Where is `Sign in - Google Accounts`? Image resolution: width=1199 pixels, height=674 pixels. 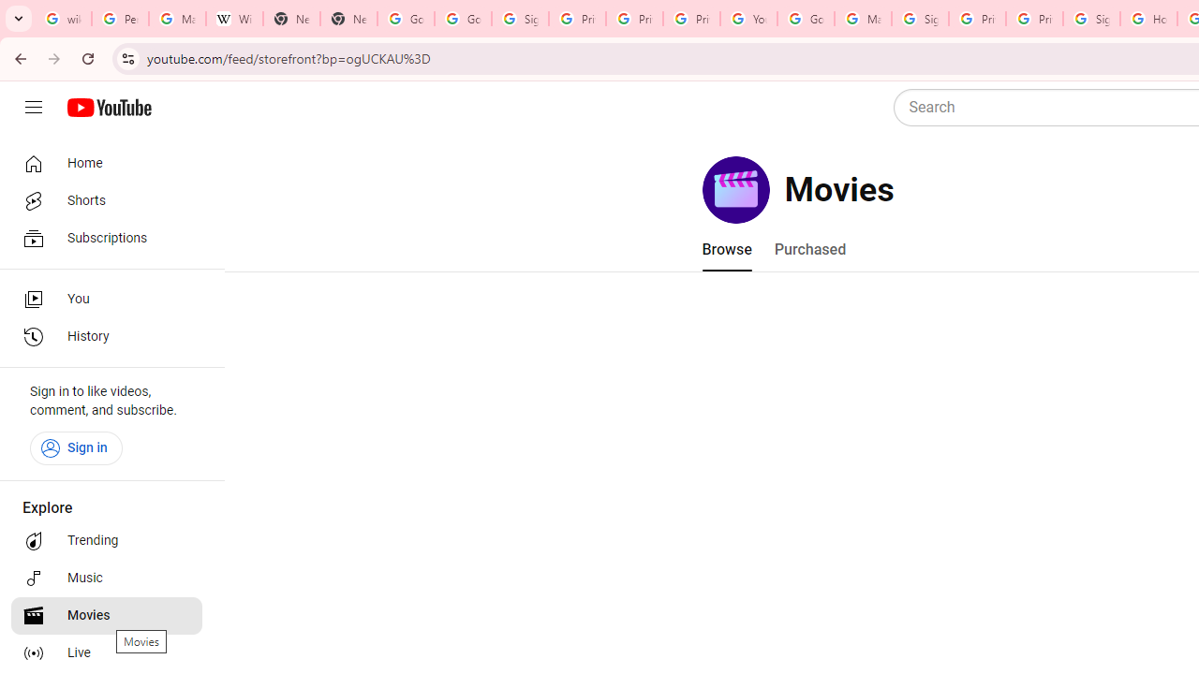 Sign in - Google Accounts is located at coordinates (520, 19).